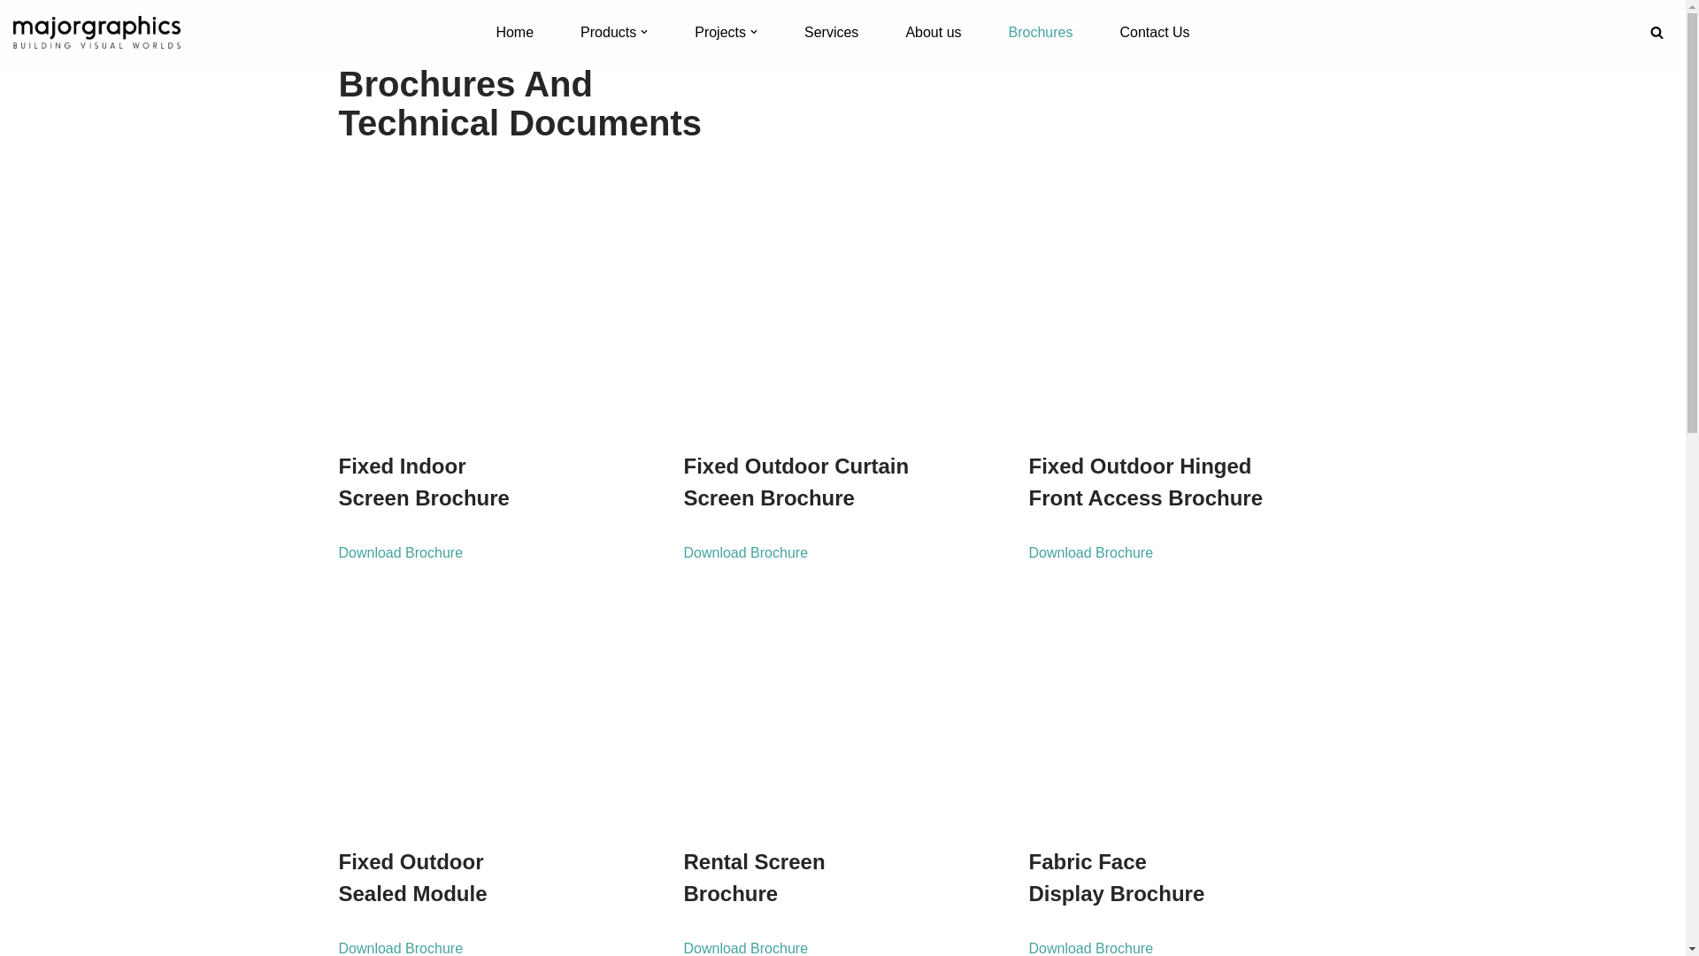 This screenshot has height=956, width=1699. What do you see at coordinates (1154, 32) in the screenshot?
I see `Contact Us` at bounding box center [1154, 32].